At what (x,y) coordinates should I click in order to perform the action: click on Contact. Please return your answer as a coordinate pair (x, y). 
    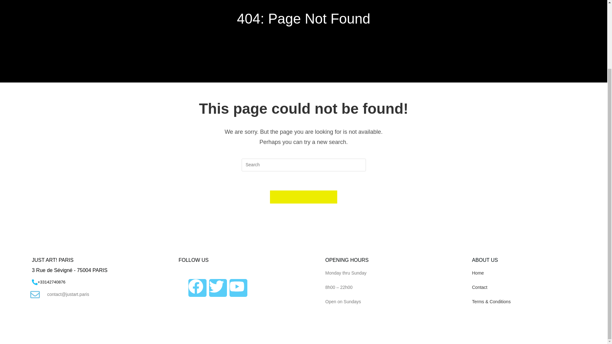
    Looking at the image, I should click on (479, 287).